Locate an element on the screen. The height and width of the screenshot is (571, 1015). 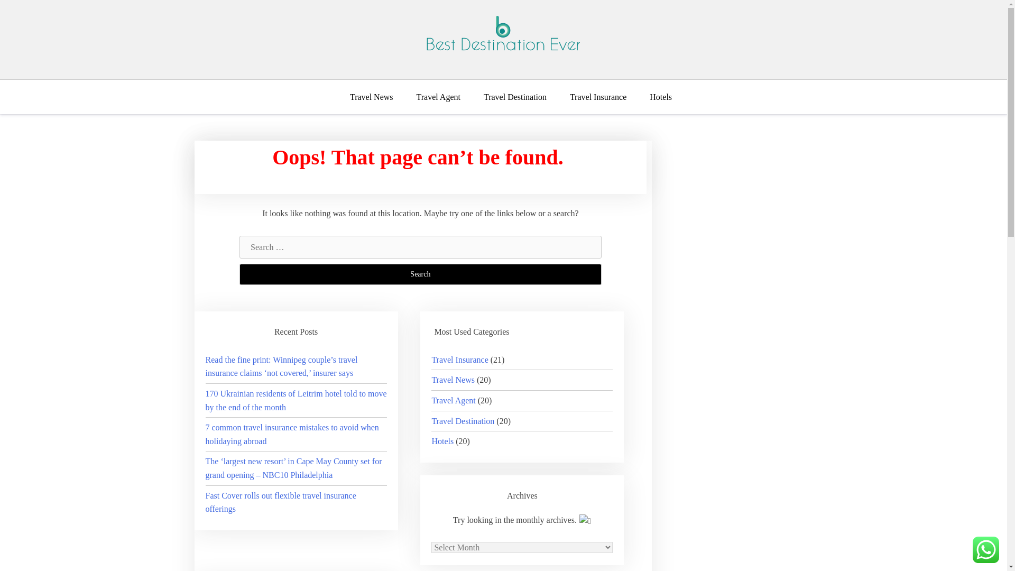
BD is located at coordinates (18, 76).